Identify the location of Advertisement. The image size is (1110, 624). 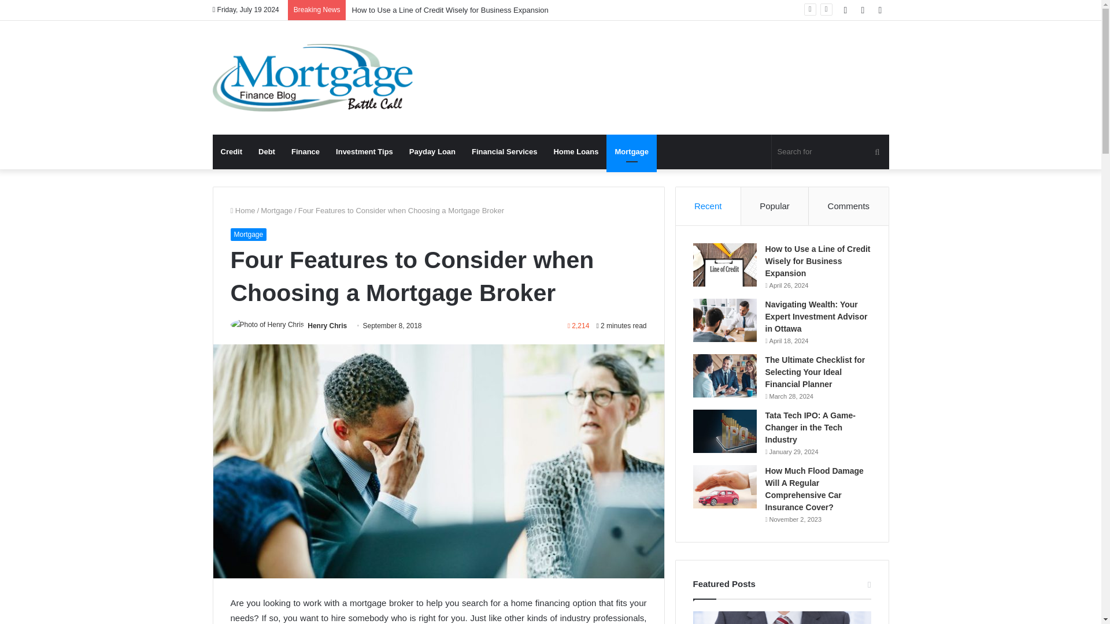
(666, 58).